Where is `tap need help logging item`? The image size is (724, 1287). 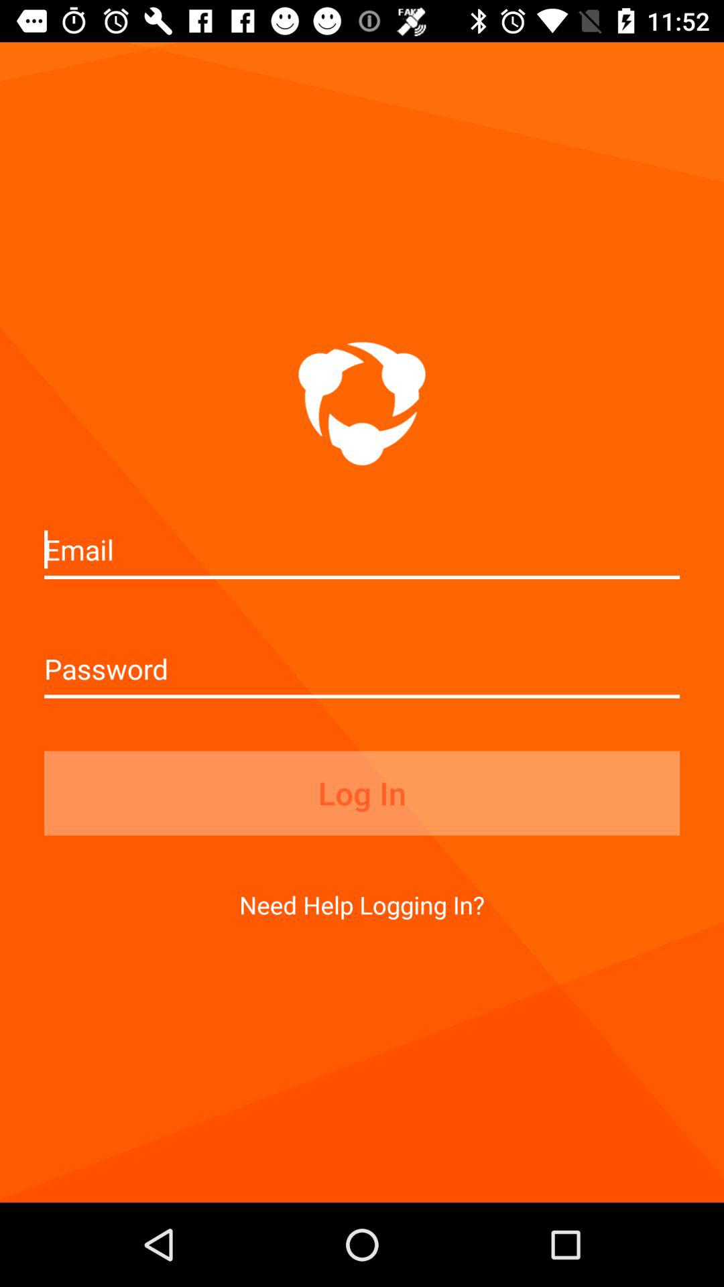 tap need help logging item is located at coordinates (362, 905).